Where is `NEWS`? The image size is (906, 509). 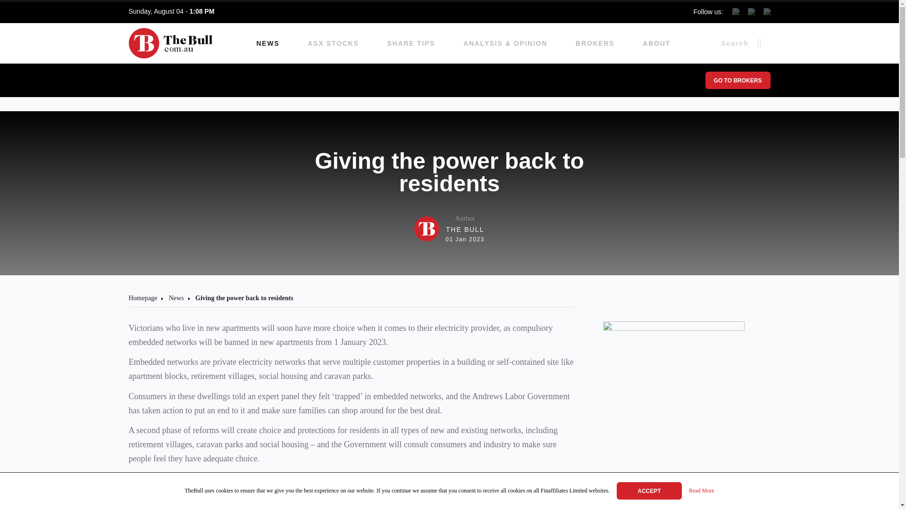 NEWS is located at coordinates (176, 298).